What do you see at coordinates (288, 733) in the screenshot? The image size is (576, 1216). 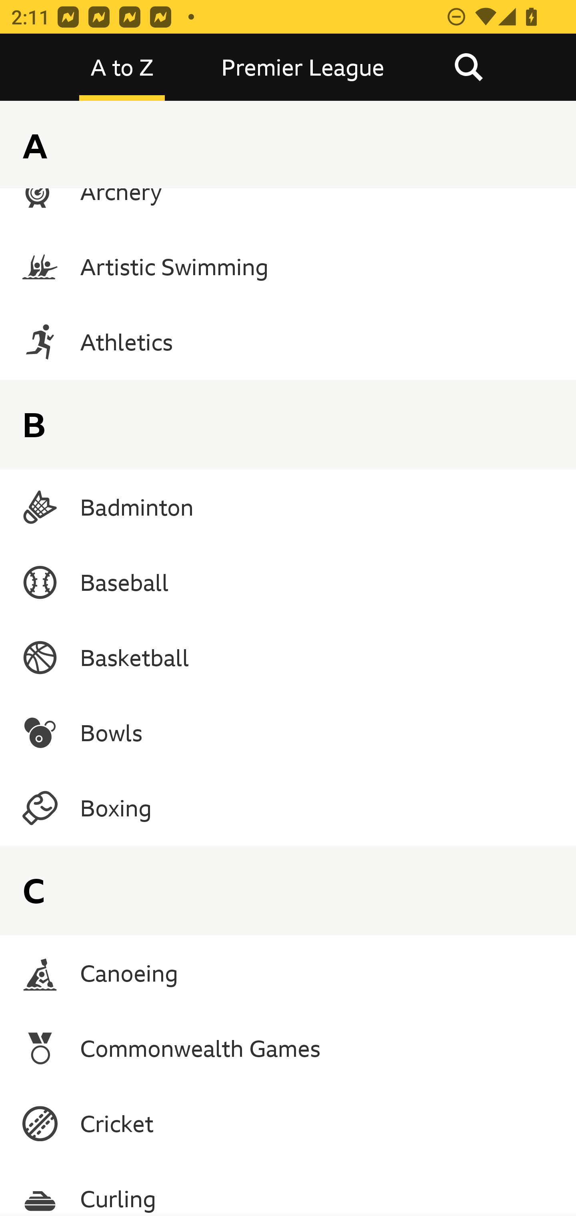 I see `Bowls` at bounding box center [288, 733].